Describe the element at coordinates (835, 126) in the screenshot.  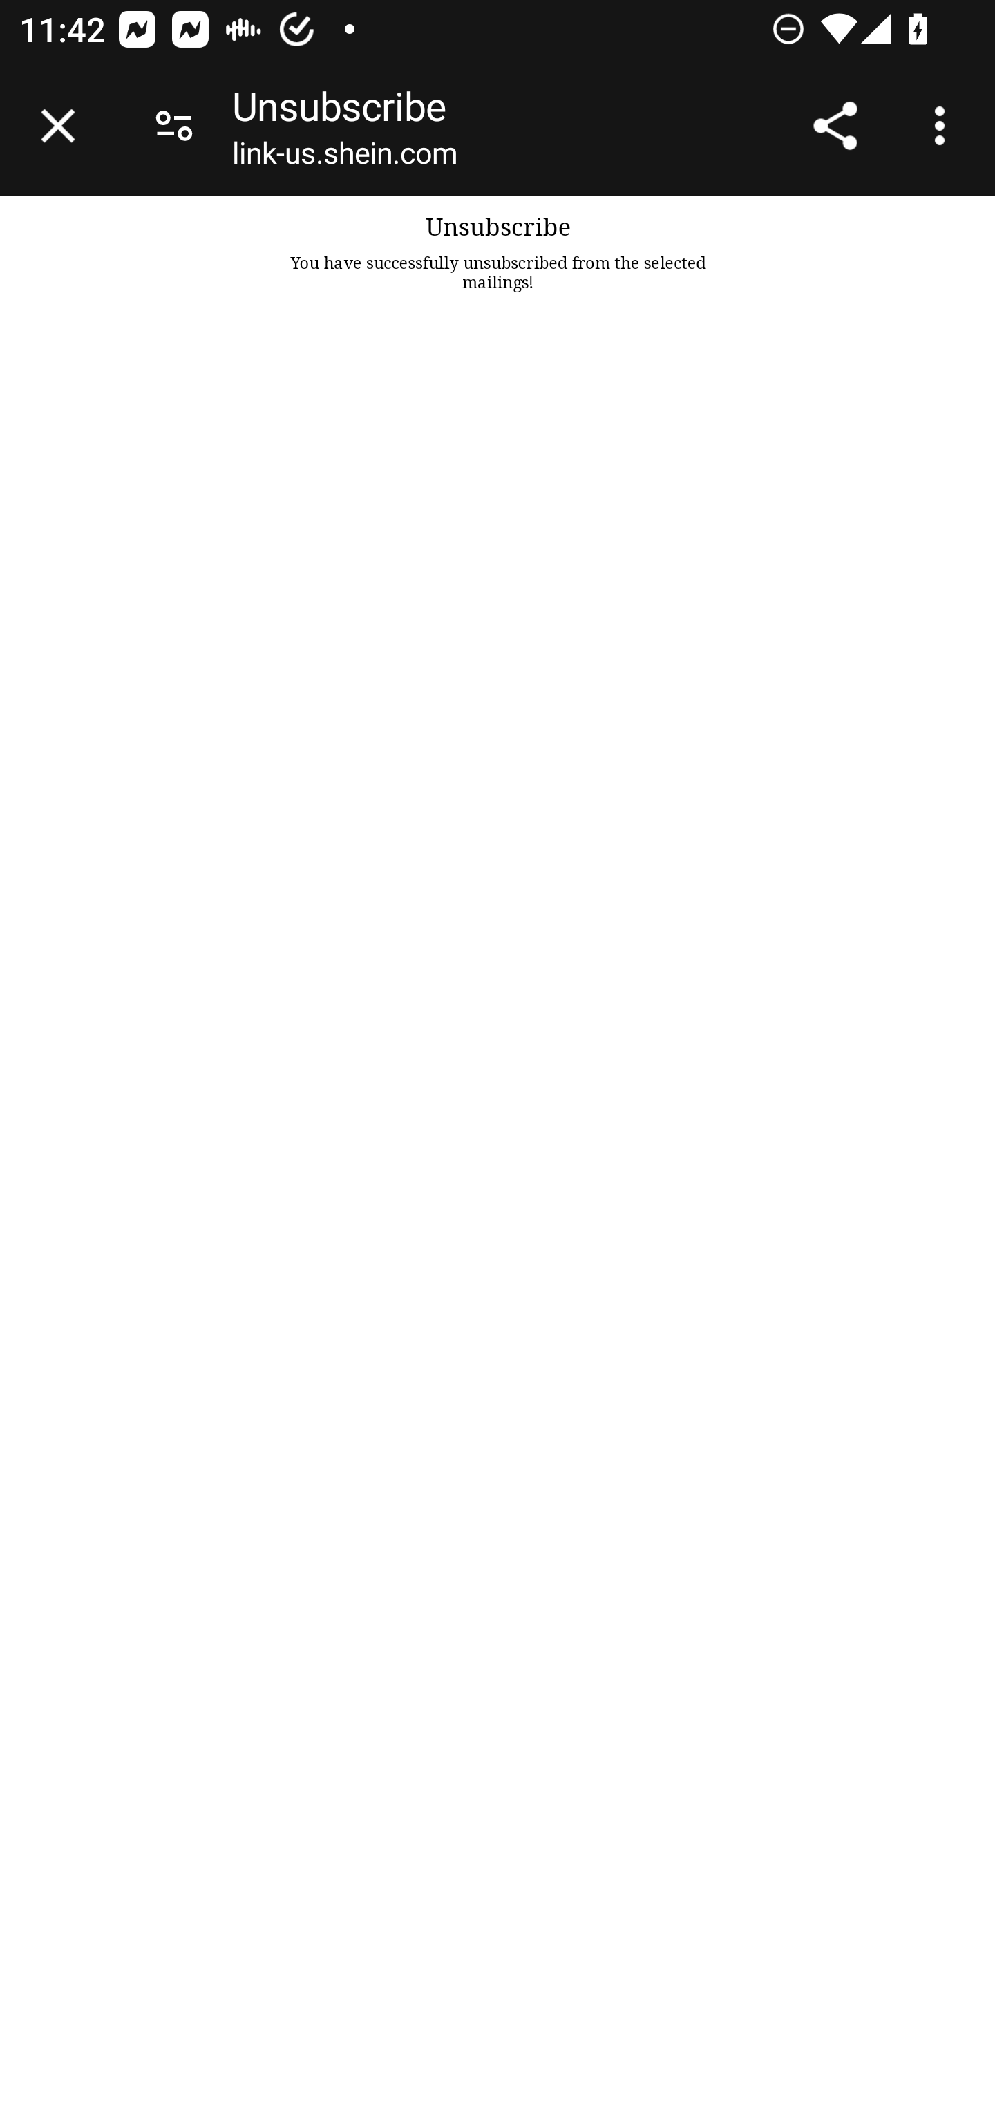
I see `Share link address` at that location.